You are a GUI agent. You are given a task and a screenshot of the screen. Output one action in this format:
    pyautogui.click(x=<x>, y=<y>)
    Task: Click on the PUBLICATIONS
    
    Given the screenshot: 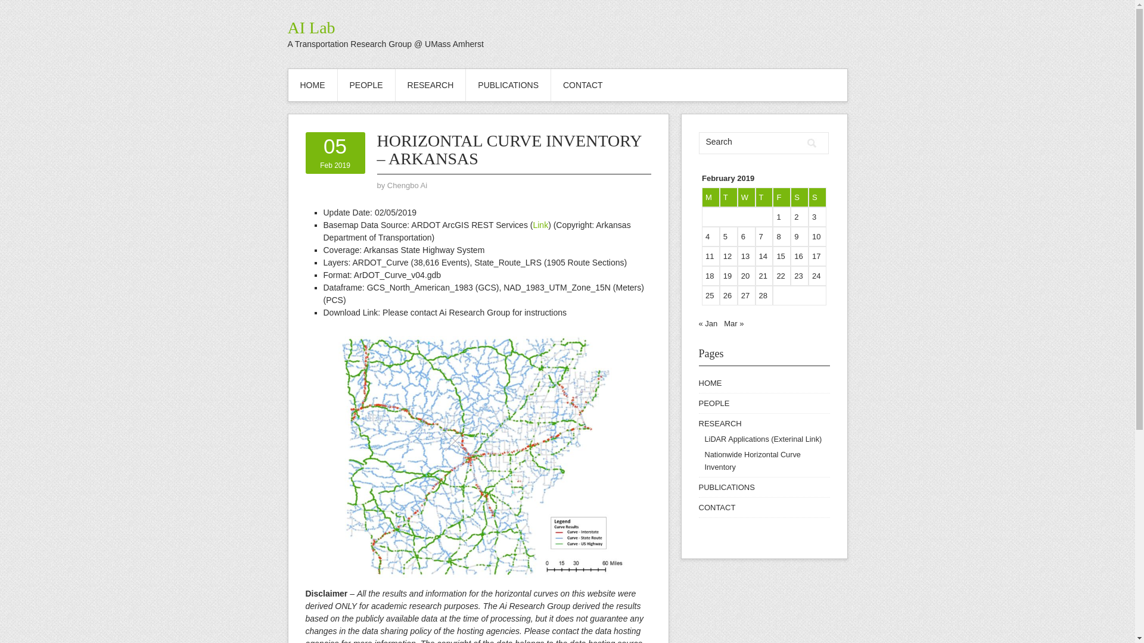 What is the action you would take?
    pyautogui.click(x=726, y=487)
    